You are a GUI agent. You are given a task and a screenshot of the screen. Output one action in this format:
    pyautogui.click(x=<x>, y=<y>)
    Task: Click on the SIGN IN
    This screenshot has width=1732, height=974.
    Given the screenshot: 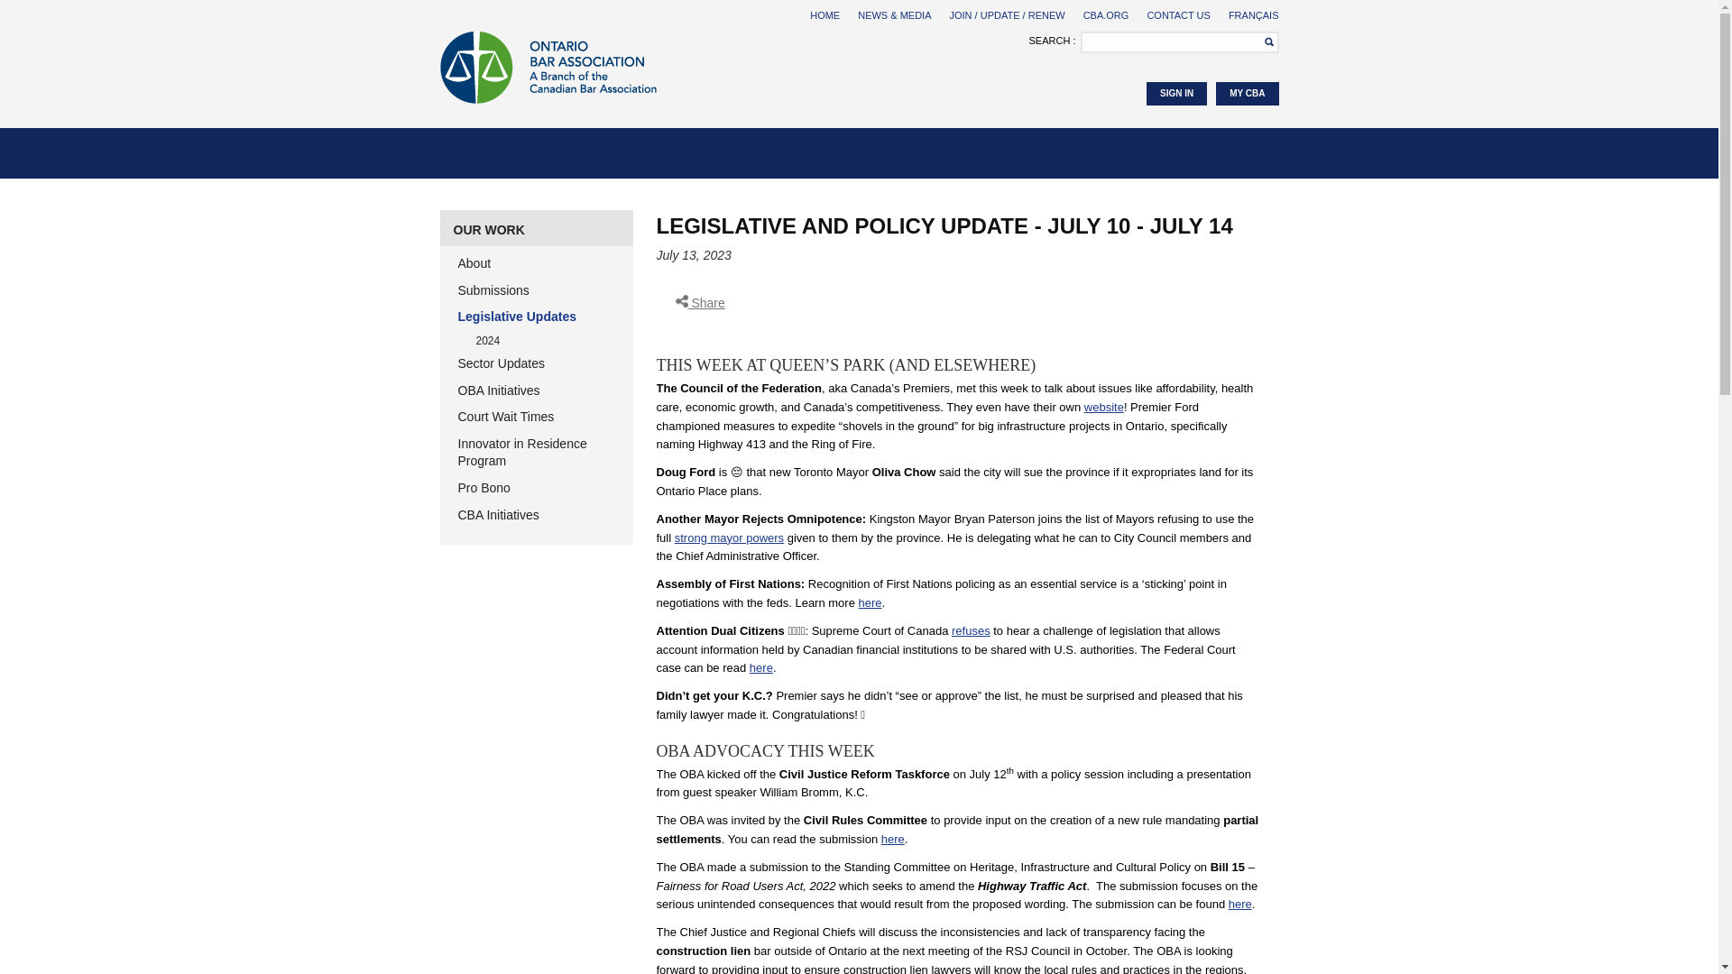 What is the action you would take?
    pyautogui.click(x=1176, y=93)
    